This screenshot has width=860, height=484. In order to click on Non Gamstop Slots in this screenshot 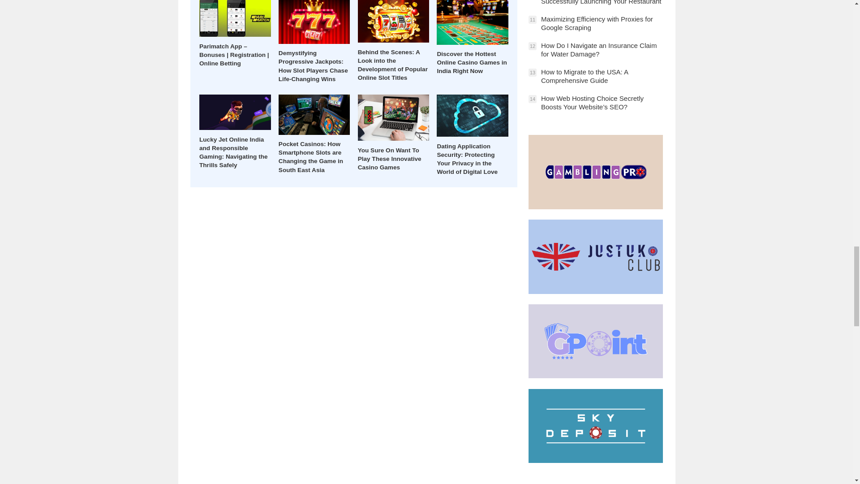, I will do `click(596, 291)`.